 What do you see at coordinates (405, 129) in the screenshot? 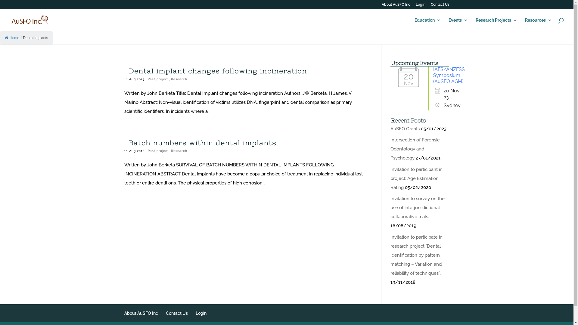
I see `AuSFO Grants` at bounding box center [405, 129].